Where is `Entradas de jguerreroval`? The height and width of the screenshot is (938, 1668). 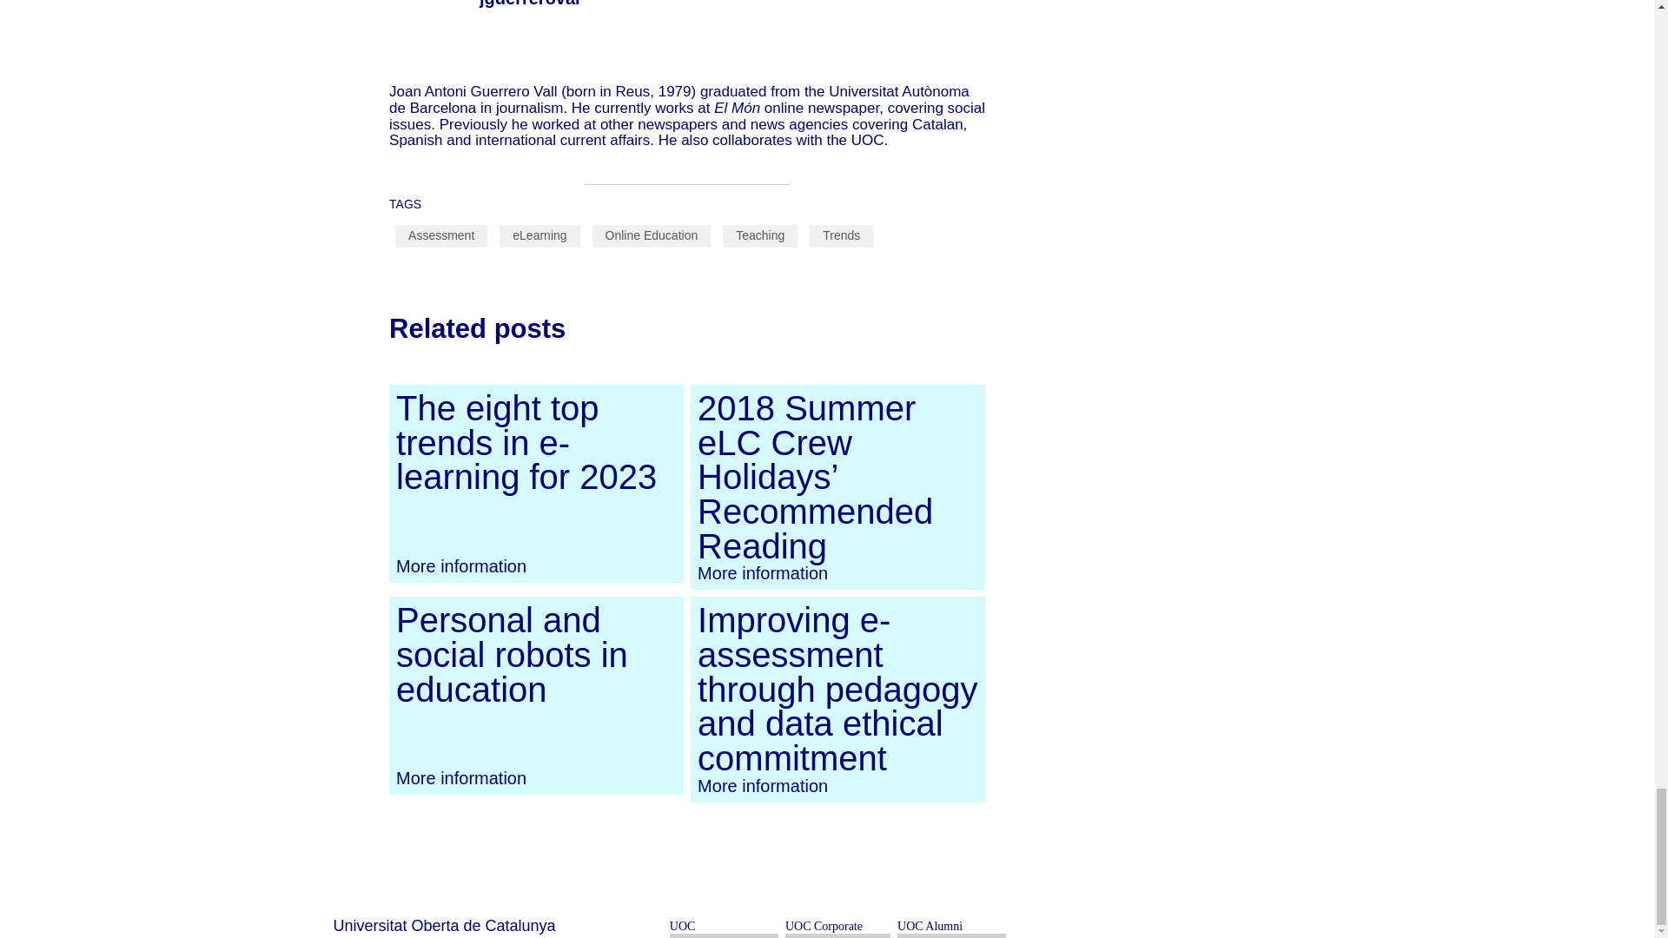
Entradas de jguerreroval is located at coordinates (530, 3).